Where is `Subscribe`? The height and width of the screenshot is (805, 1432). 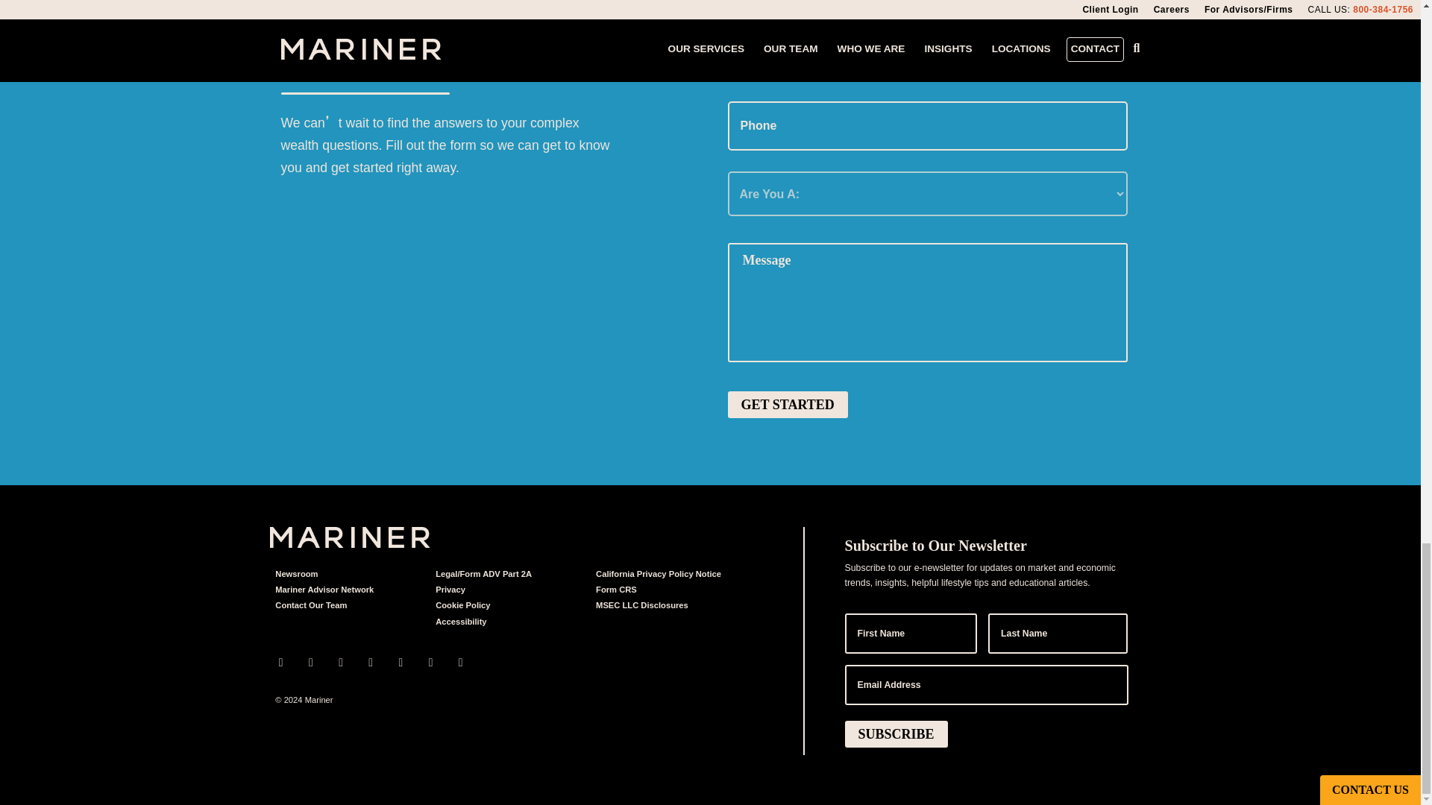
Subscribe is located at coordinates (896, 733).